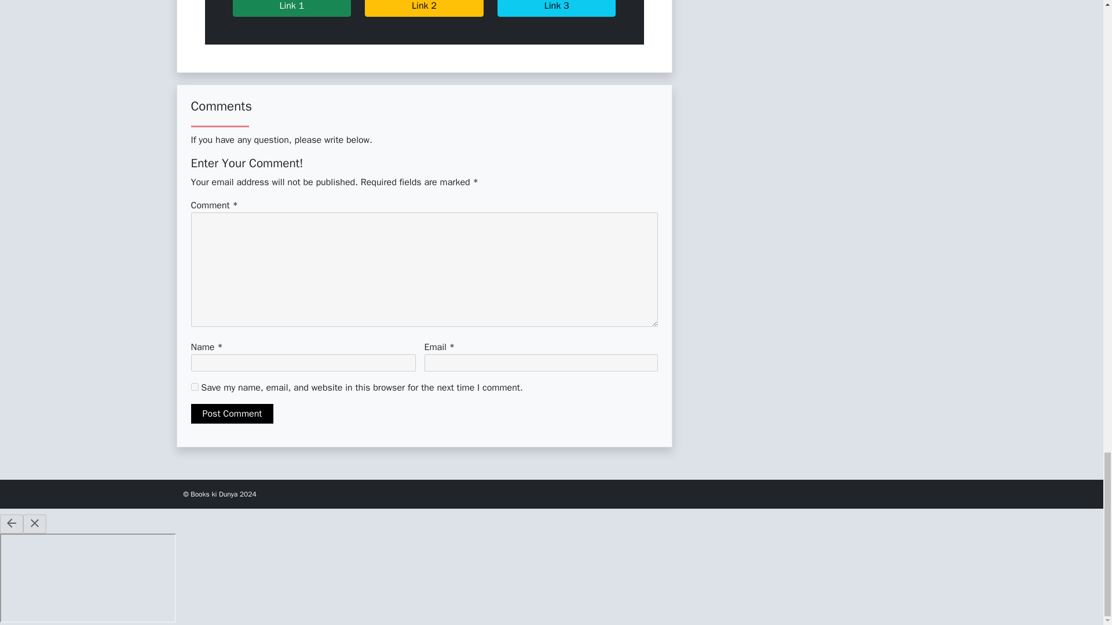 The height and width of the screenshot is (625, 1112). I want to click on yes, so click(195, 387).